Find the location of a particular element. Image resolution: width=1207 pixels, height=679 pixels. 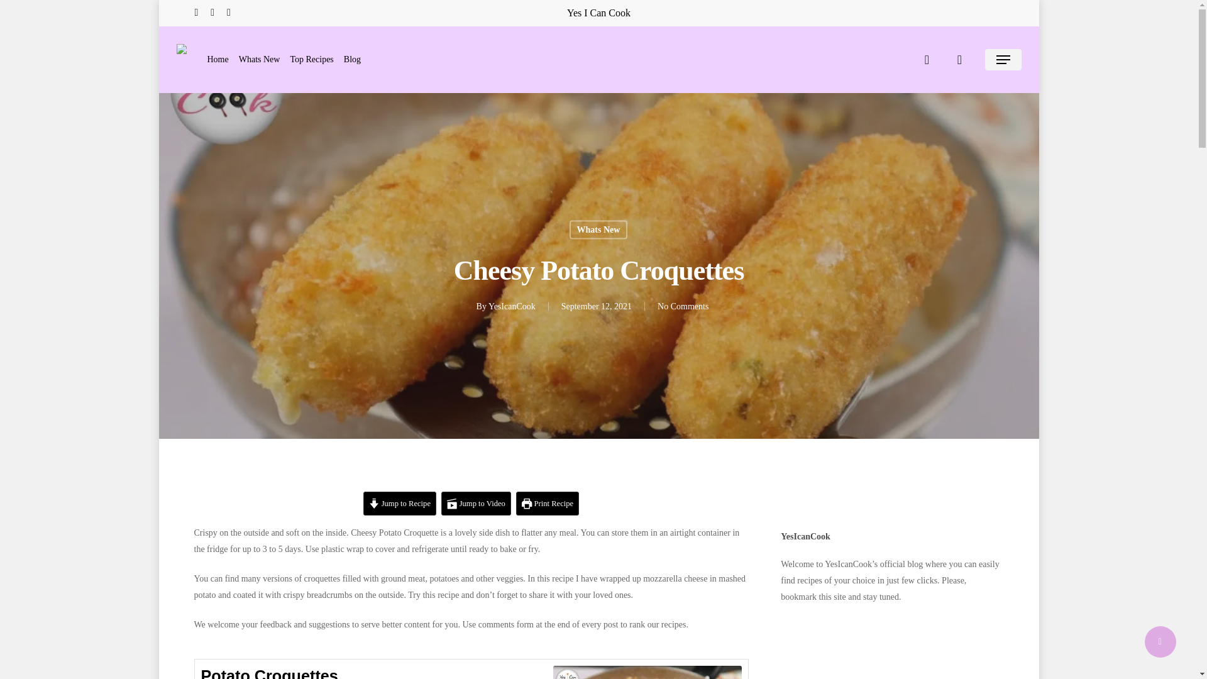

search is located at coordinates (927, 59).